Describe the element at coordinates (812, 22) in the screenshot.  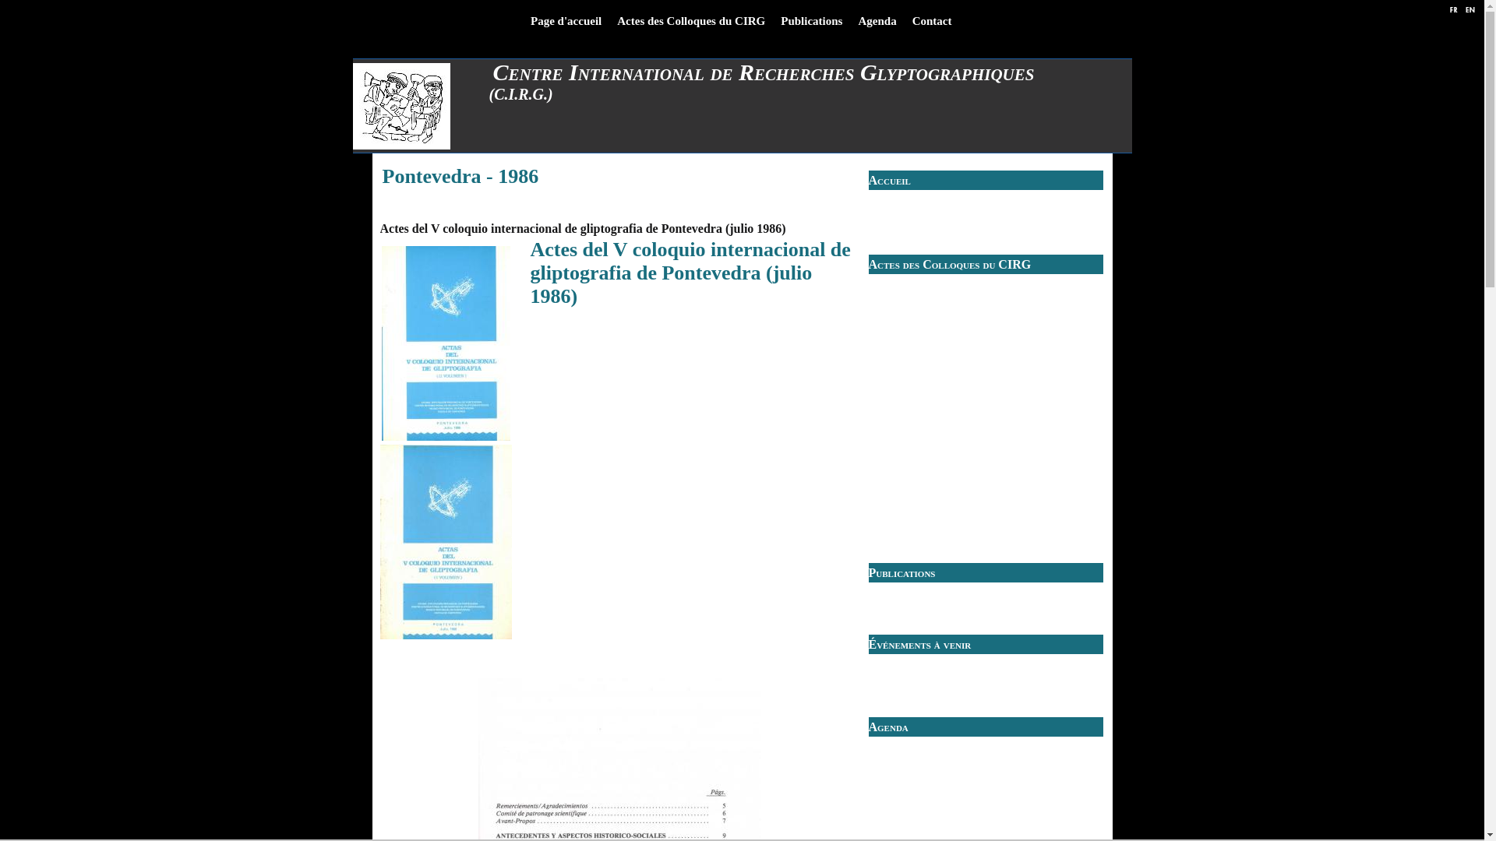
I see `Publications` at that location.